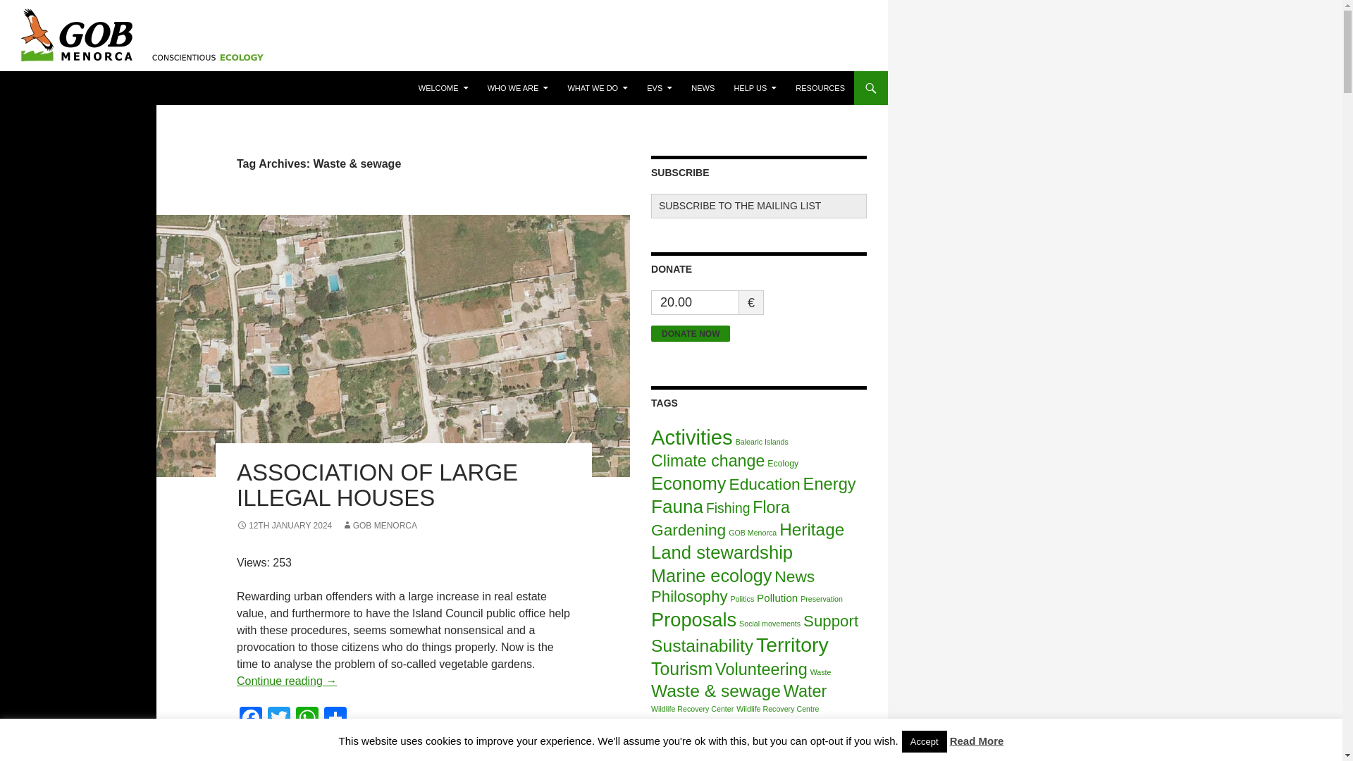  Describe the element at coordinates (703, 88) in the screenshot. I see `NEWS` at that location.